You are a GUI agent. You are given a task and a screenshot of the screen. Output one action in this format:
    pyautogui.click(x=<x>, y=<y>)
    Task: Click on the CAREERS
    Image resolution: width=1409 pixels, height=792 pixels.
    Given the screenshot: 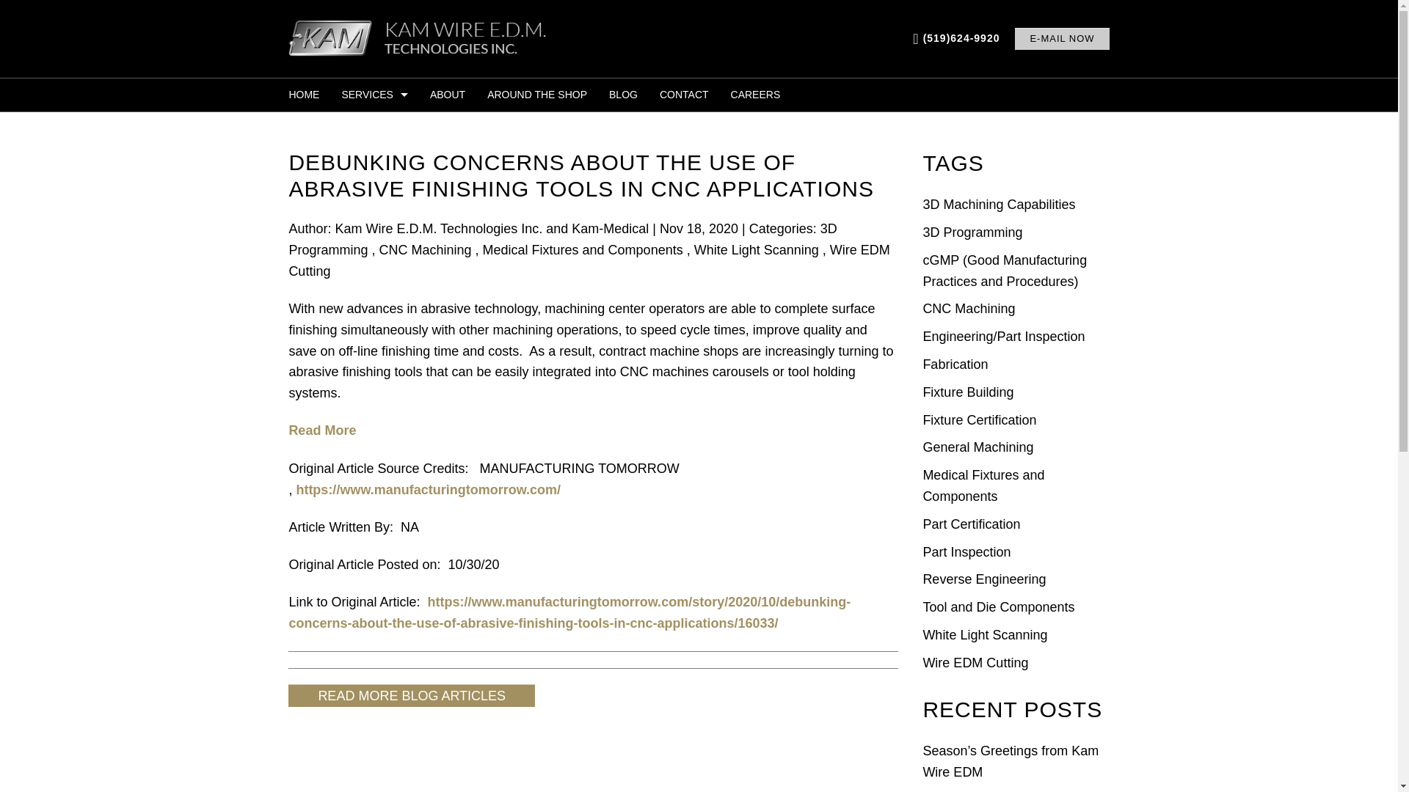 What is the action you would take?
    pyautogui.click(x=750, y=95)
    